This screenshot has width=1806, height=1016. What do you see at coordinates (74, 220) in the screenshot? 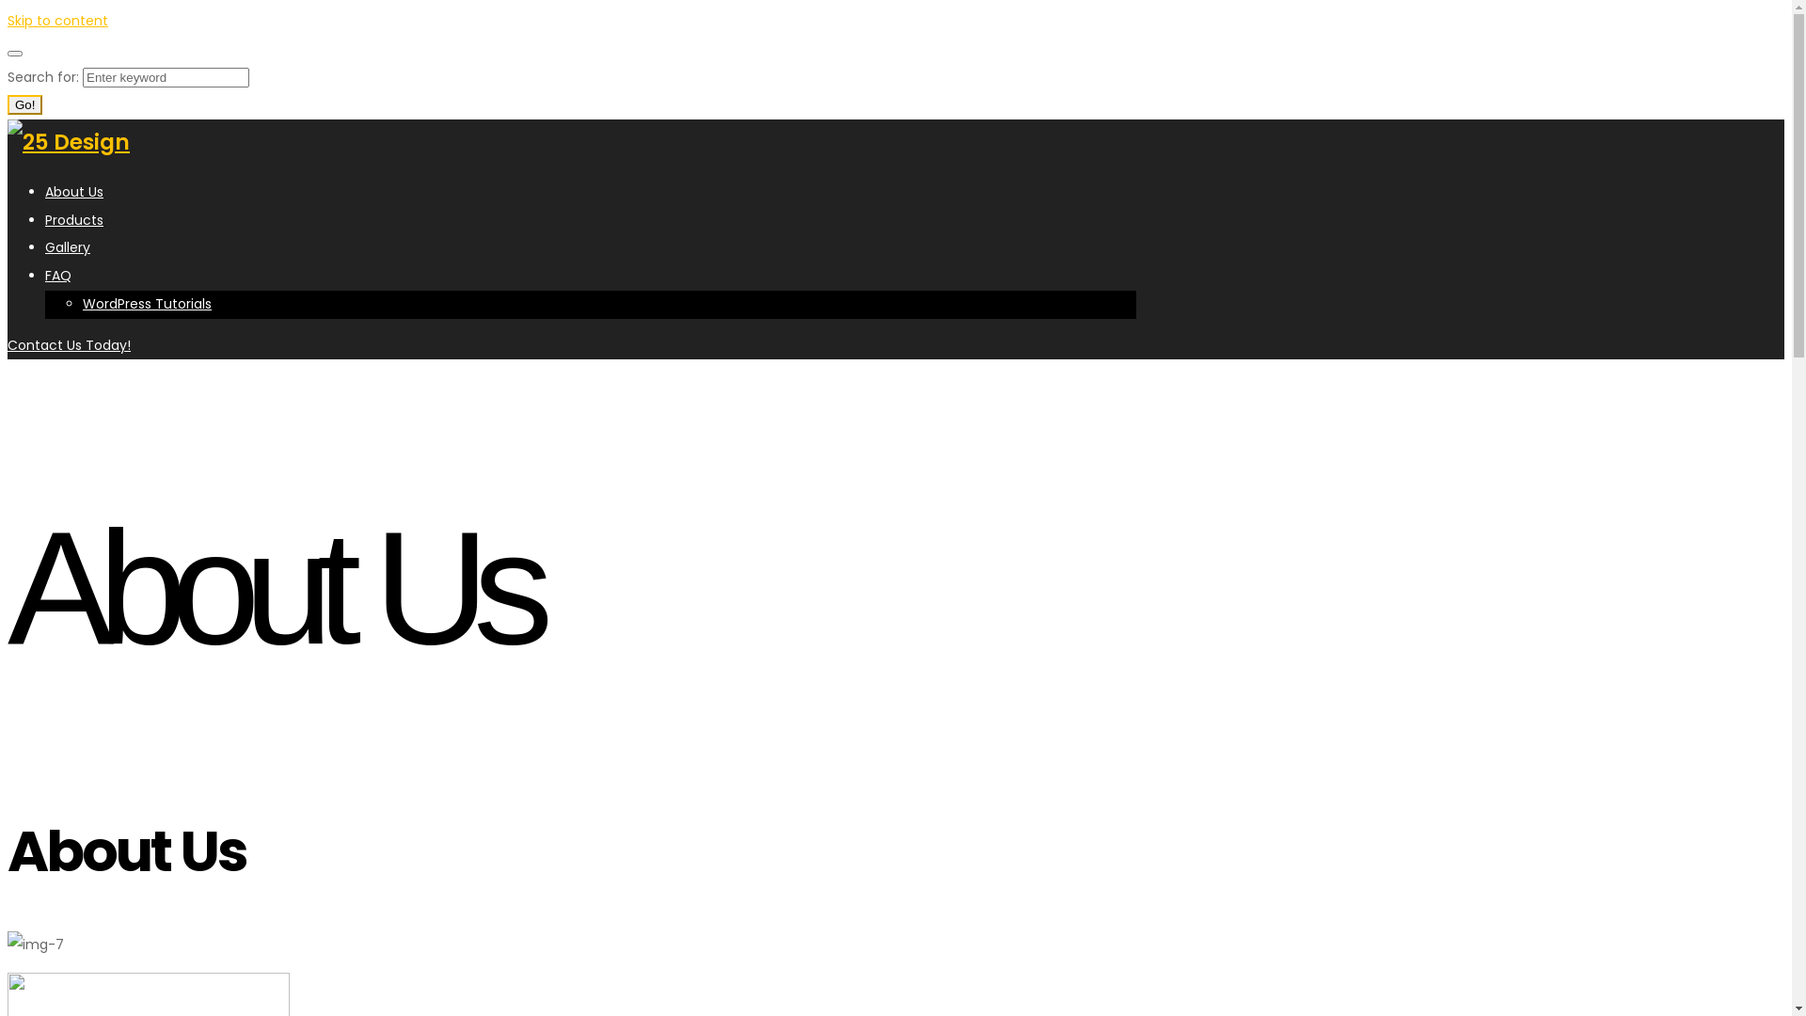
I see `Products` at bounding box center [74, 220].